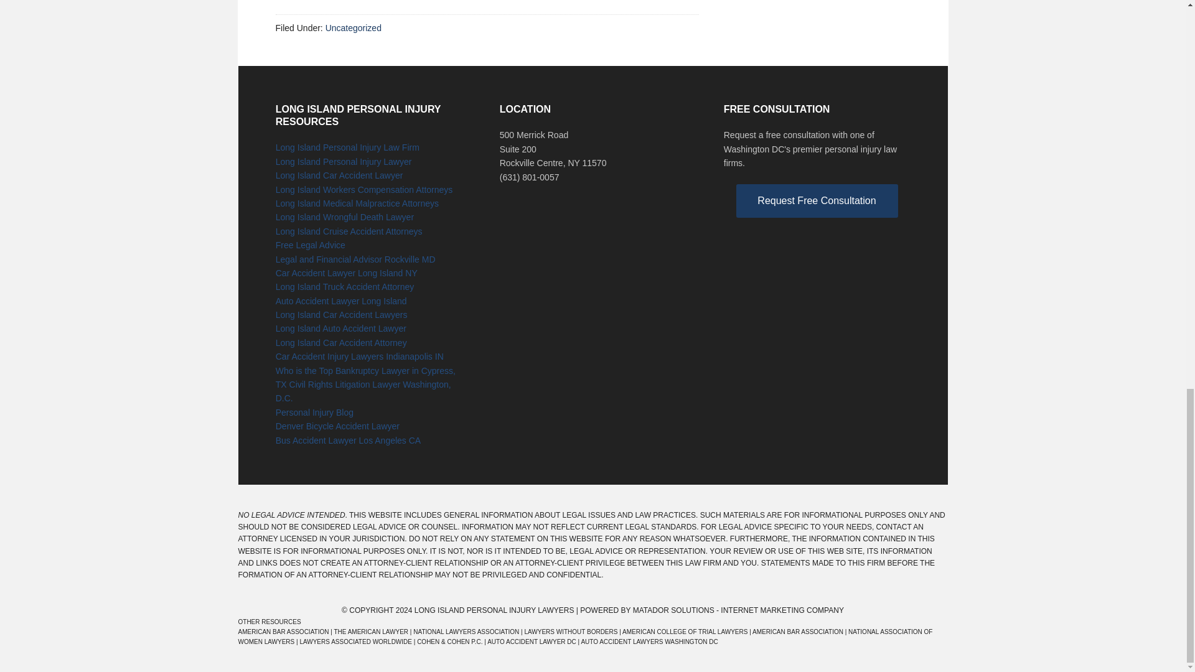 This screenshot has height=672, width=1195. I want to click on Long Island Wrongful Death Lawyer, so click(345, 217).